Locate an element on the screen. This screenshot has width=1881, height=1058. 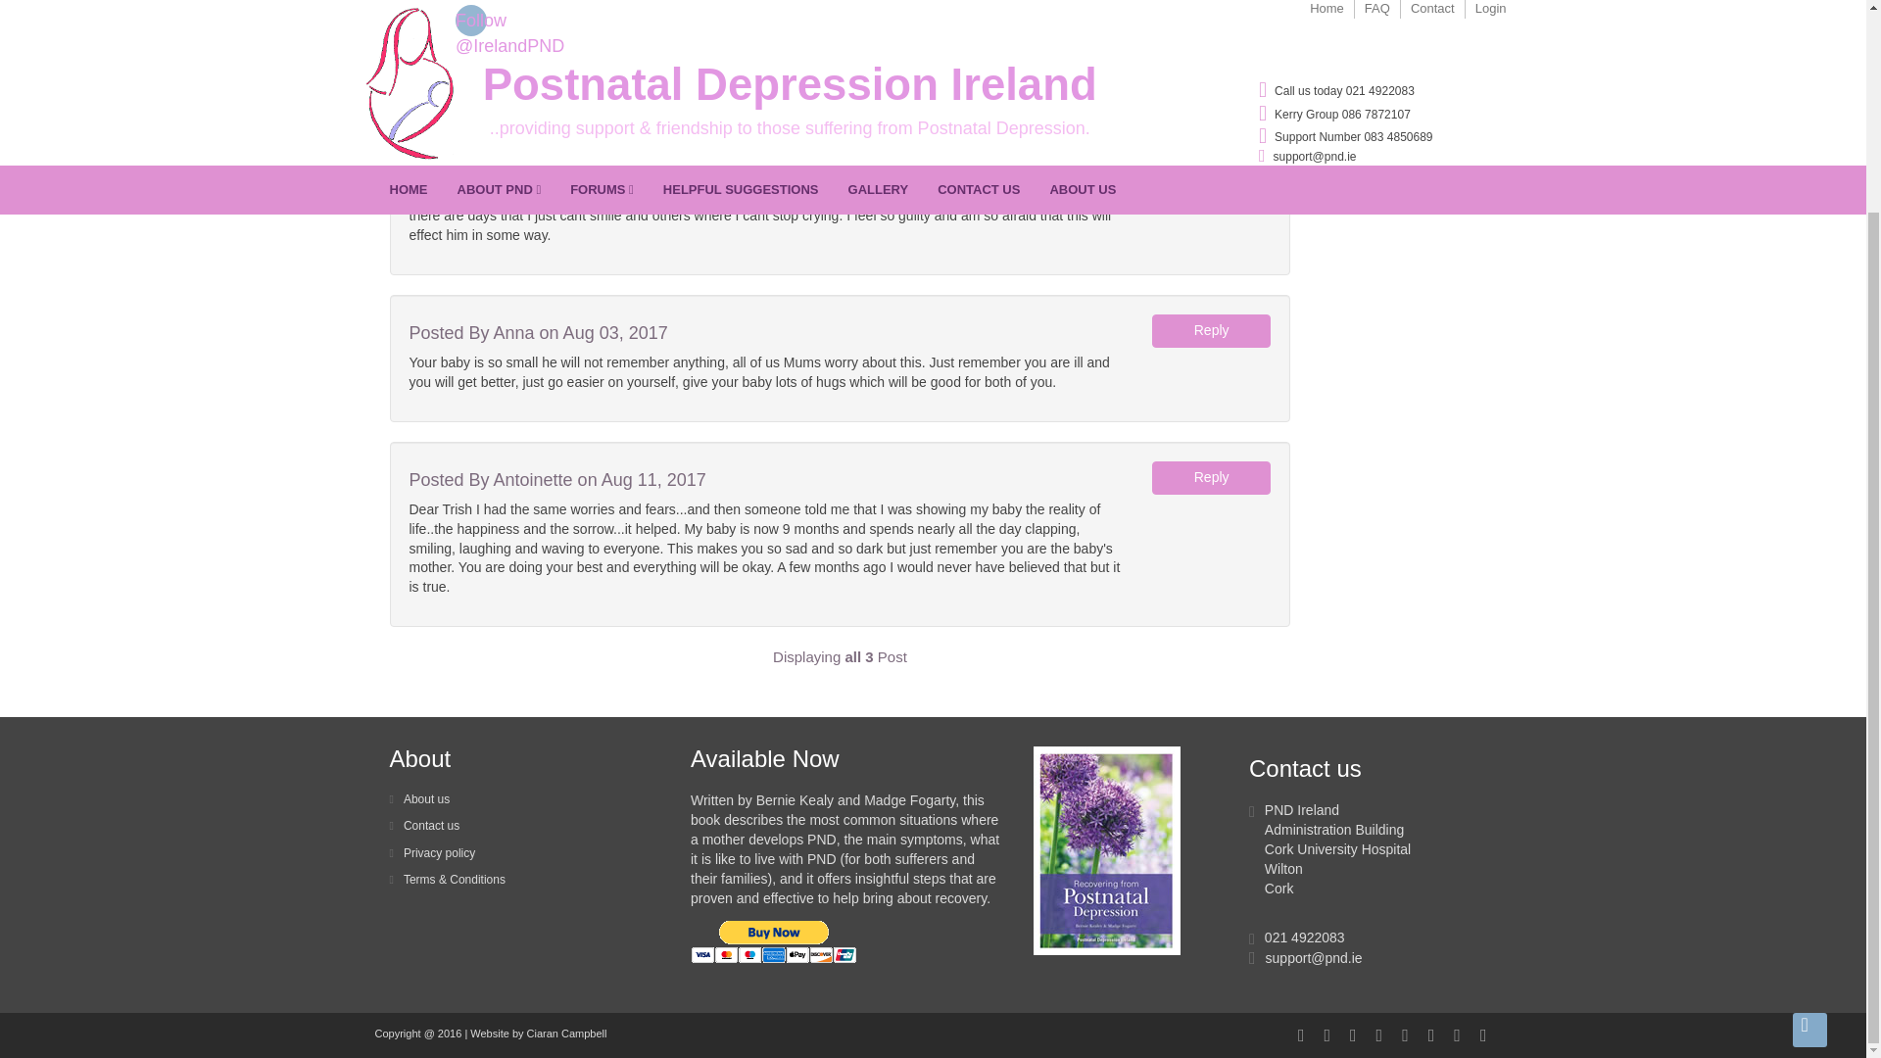
Reply is located at coordinates (1211, 165).